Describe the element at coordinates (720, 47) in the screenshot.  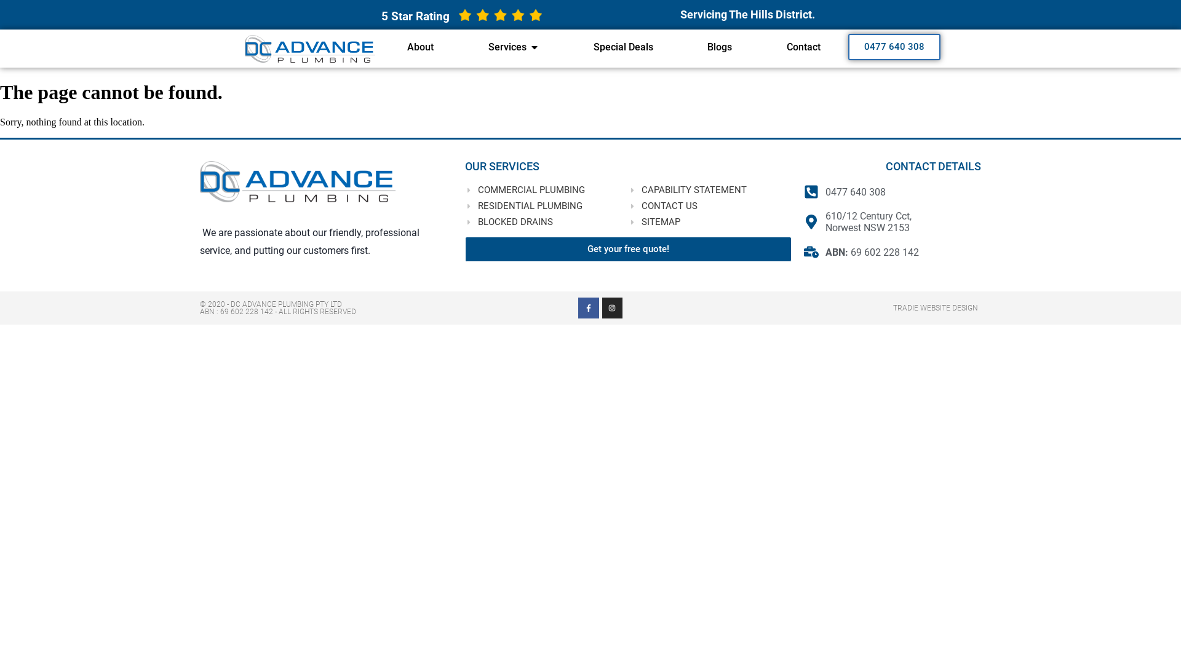
I see `Blogs` at that location.